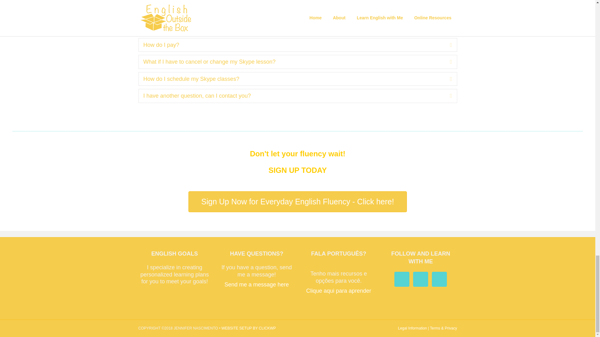 This screenshot has width=600, height=337. Describe the element at coordinates (292, 45) in the screenshot. I see `How do I pay?` at that location.